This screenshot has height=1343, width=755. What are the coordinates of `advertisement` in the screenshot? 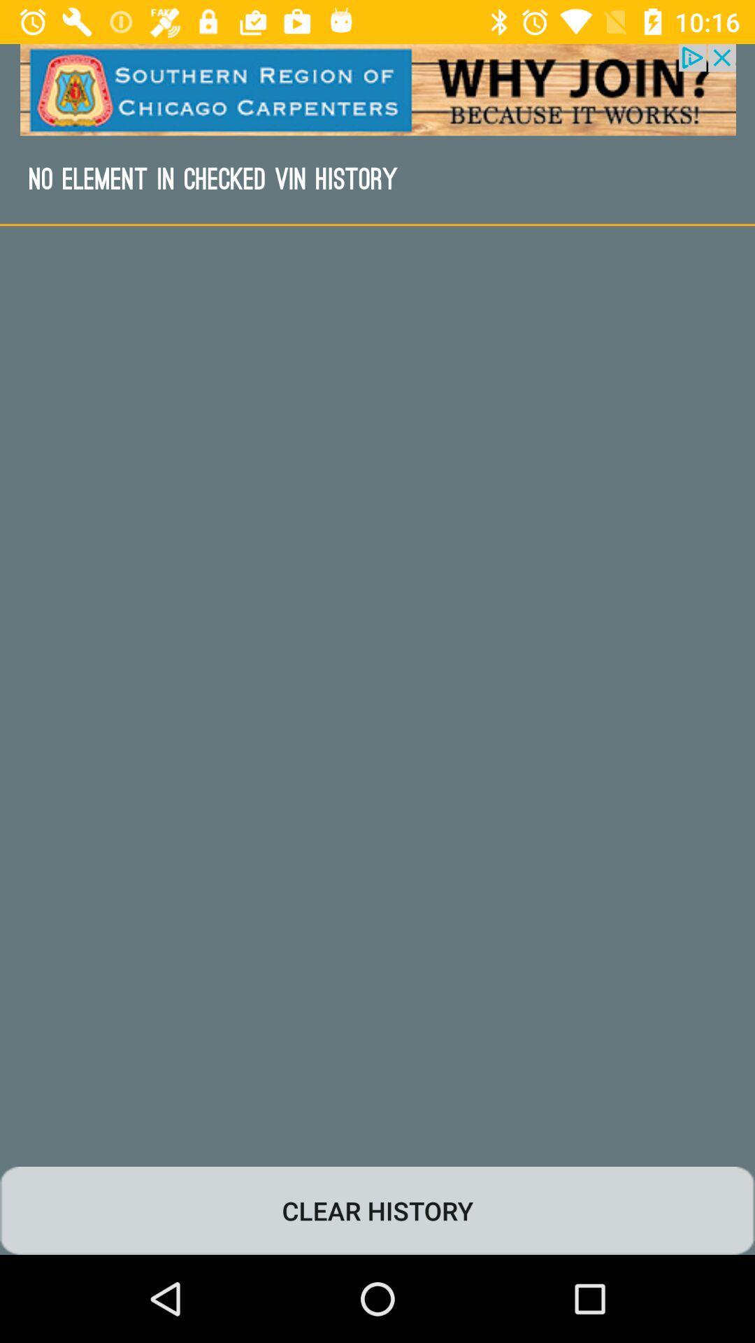 It's located at (377, 90).